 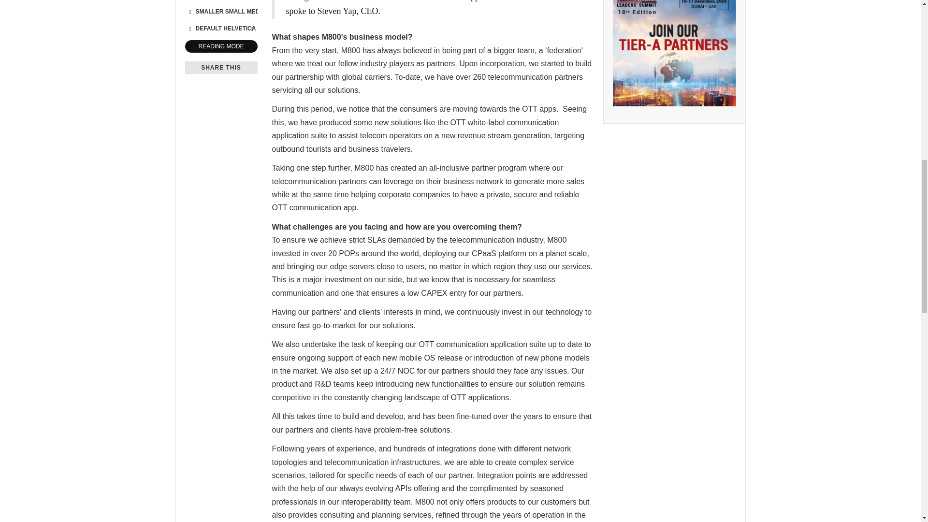 I want to click on Reading Mode, so click(x=220, y=46).